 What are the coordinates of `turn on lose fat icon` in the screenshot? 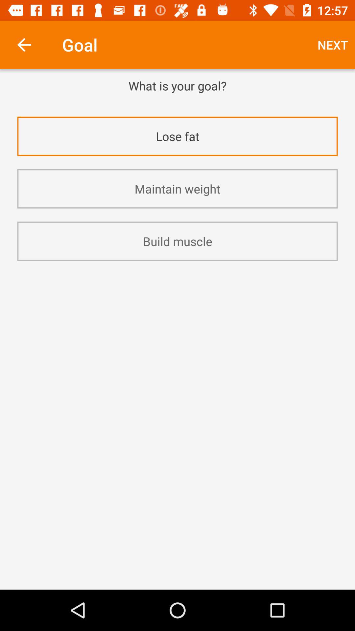 It's located at (177, 136).